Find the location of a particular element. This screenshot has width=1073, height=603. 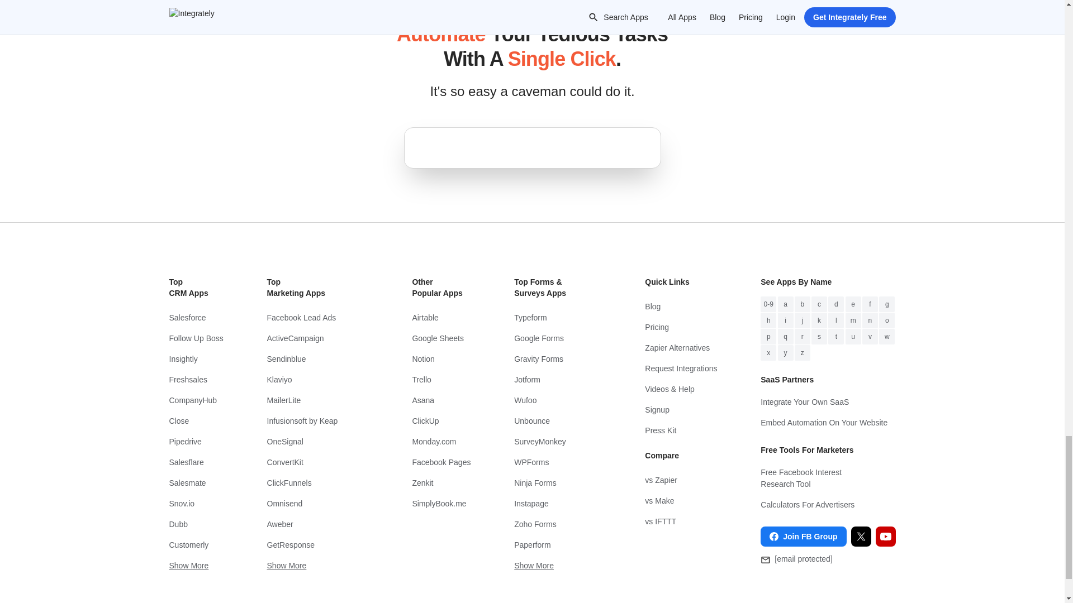

Klaviyo is located at coordinates (318, 380).